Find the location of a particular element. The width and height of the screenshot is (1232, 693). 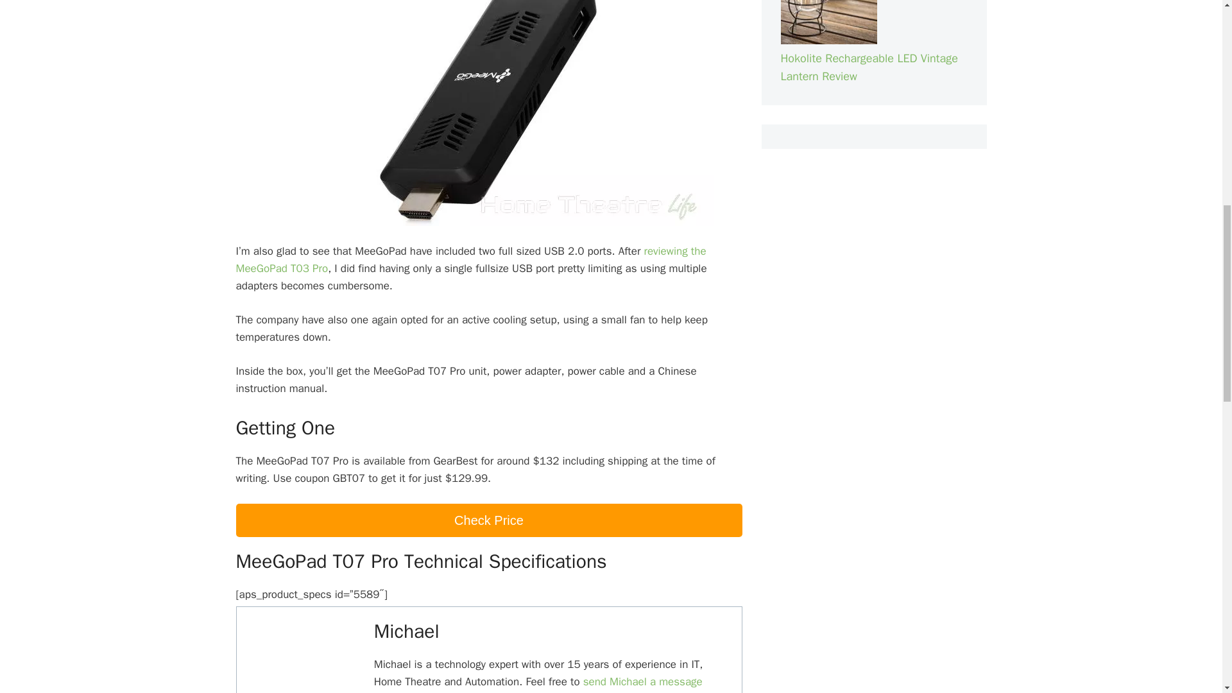

send Michael a message here is located at coordinates (538, 684).